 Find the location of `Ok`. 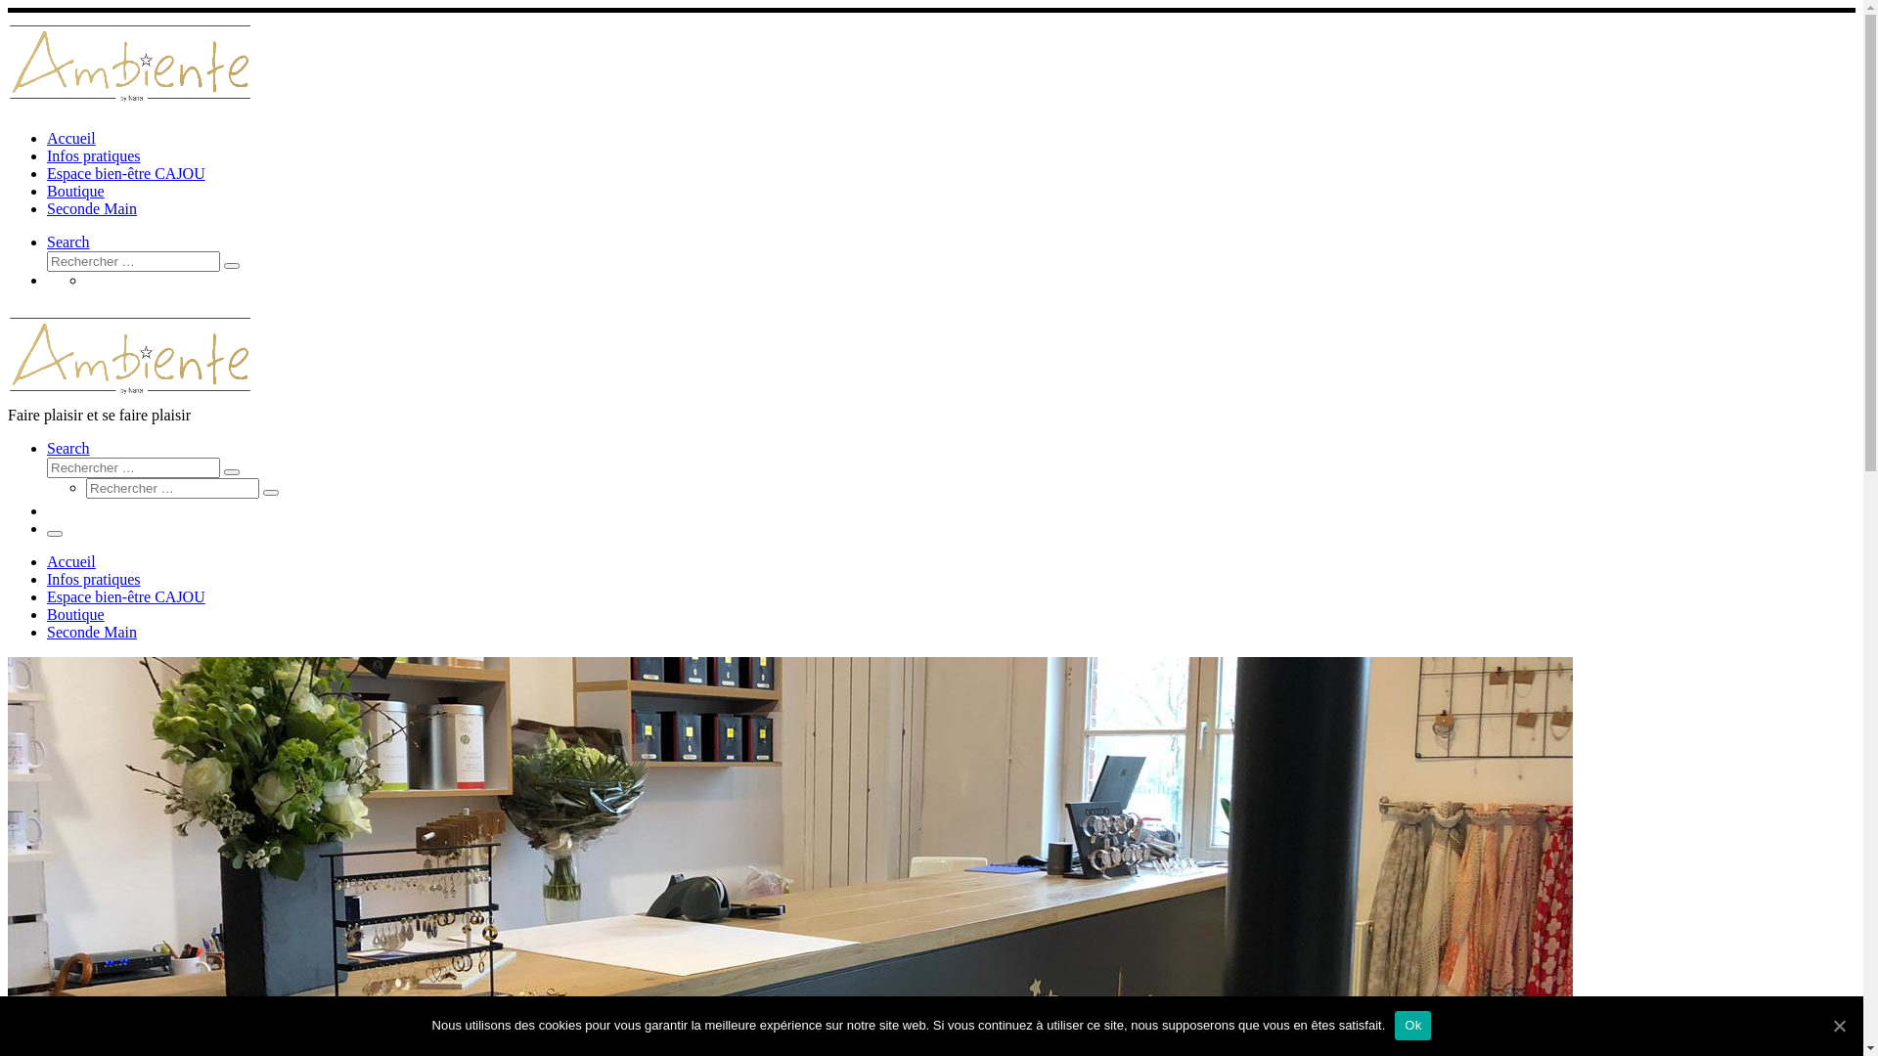

Ok is located at coordinates (1412, 1026).